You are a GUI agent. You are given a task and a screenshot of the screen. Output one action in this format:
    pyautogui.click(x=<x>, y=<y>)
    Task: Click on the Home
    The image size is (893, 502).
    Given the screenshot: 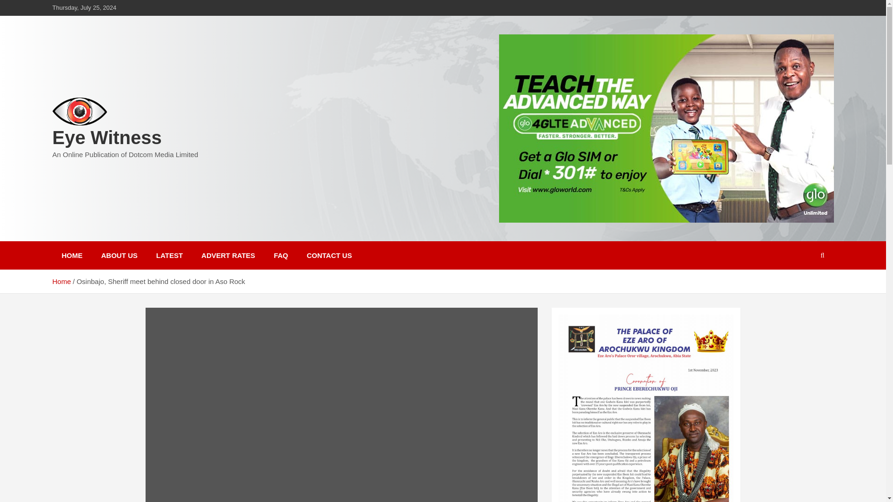 What is the action you would take?
    pyautogui.click(x=61, y=282)
    